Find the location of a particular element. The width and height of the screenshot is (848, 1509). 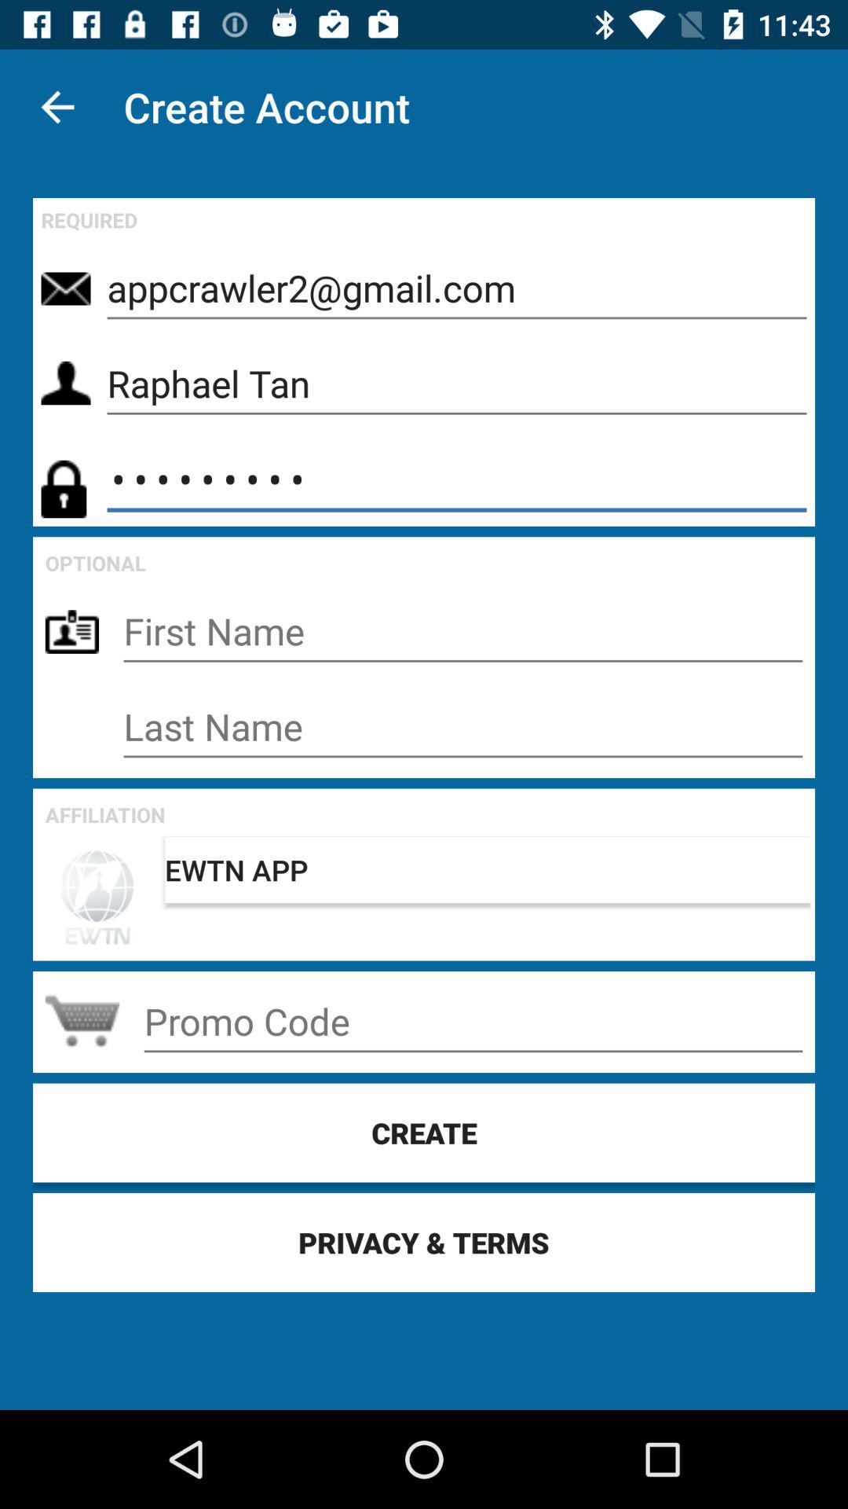

press the crowd3116 icon is located at coordinates (457, 479).